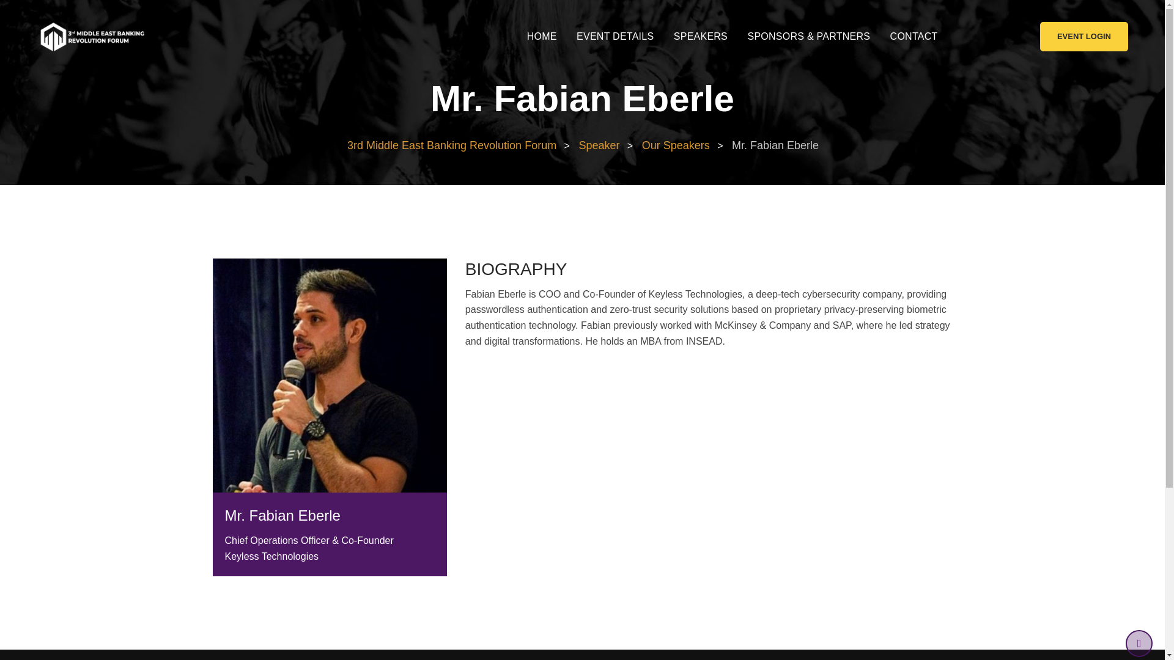 This screenshot has width=1174, height=660. Describe the element at coordinates (701, 37) in the screenshot. I see `SPEAKERS` at that location.